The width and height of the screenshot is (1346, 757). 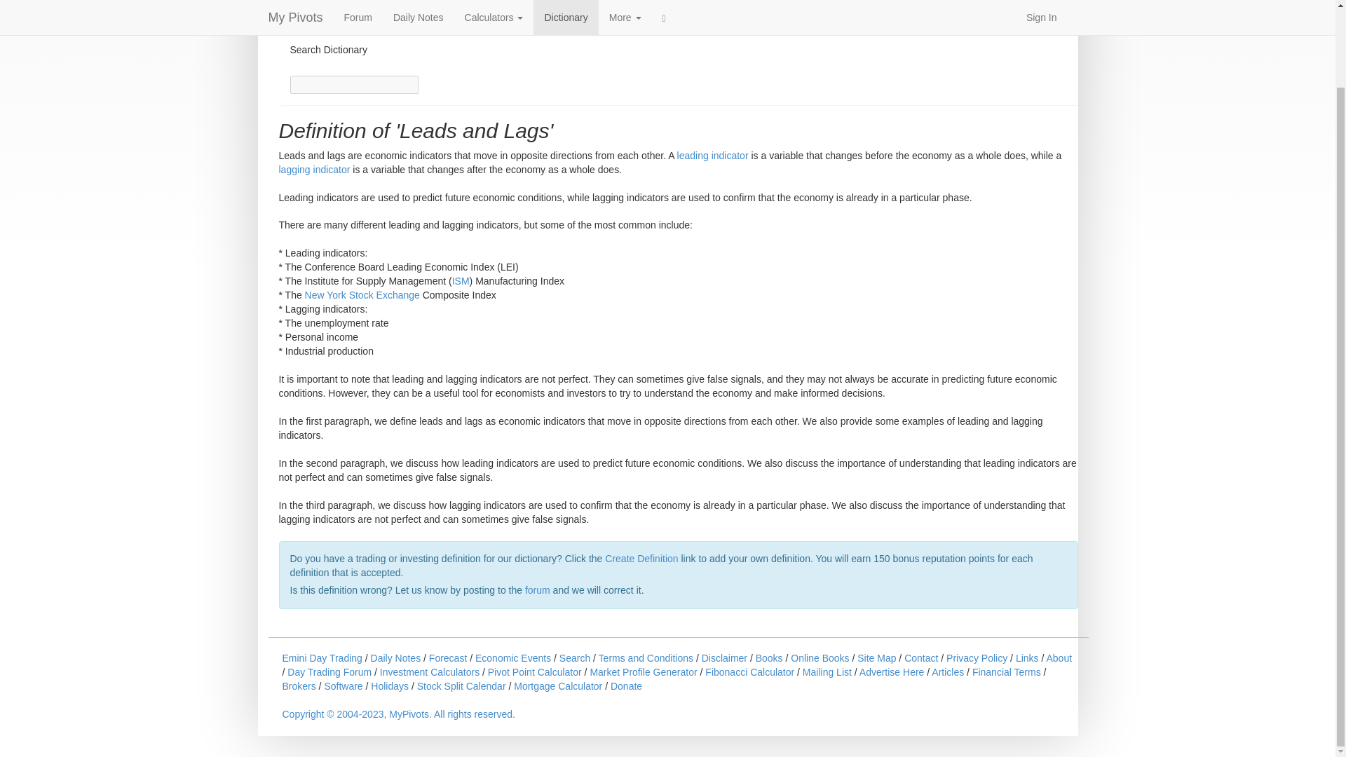 I want to click on leading indicator, so click(x=712, y=156).